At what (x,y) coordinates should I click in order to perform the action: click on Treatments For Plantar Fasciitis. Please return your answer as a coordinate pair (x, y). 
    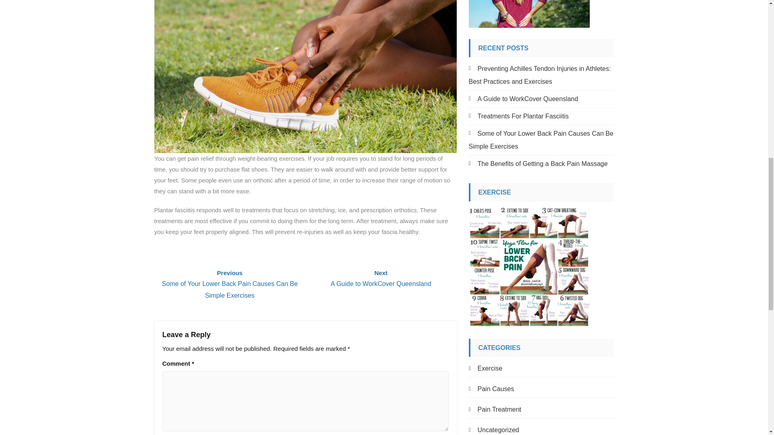
    Looking at the image, I should click on (518, 116).